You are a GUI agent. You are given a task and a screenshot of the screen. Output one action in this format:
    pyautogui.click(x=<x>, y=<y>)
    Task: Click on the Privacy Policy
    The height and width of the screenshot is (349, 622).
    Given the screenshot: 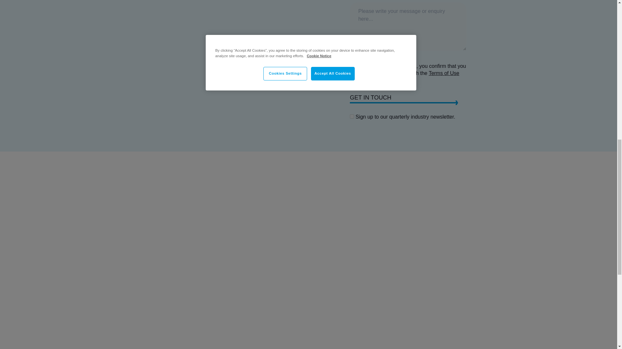 What is the action you would take?
    pyautogui.click(x=385, y=80)
    